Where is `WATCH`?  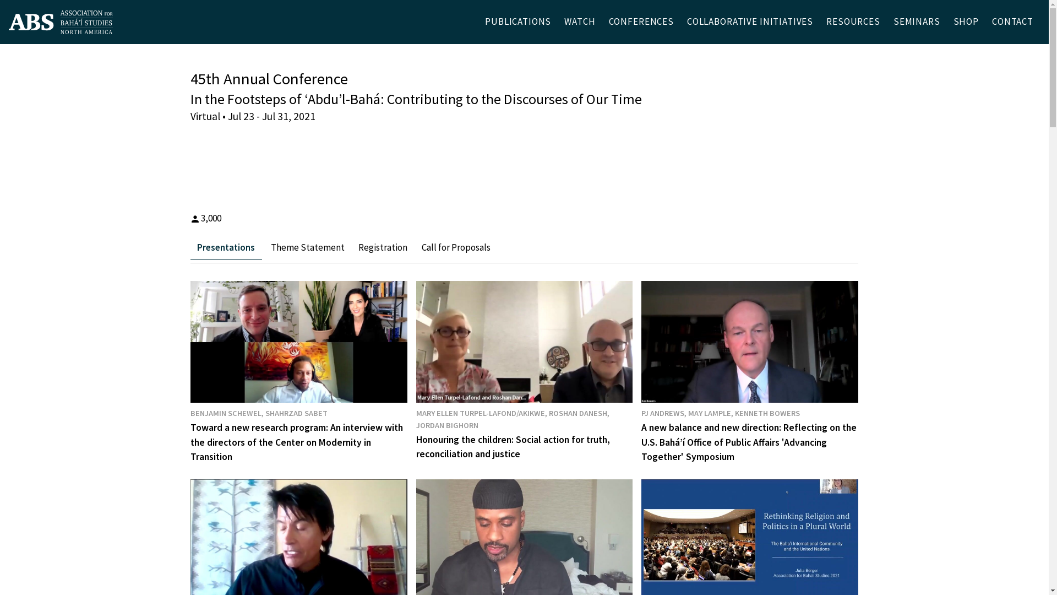
WATCH is located at coordinates (580, 22).